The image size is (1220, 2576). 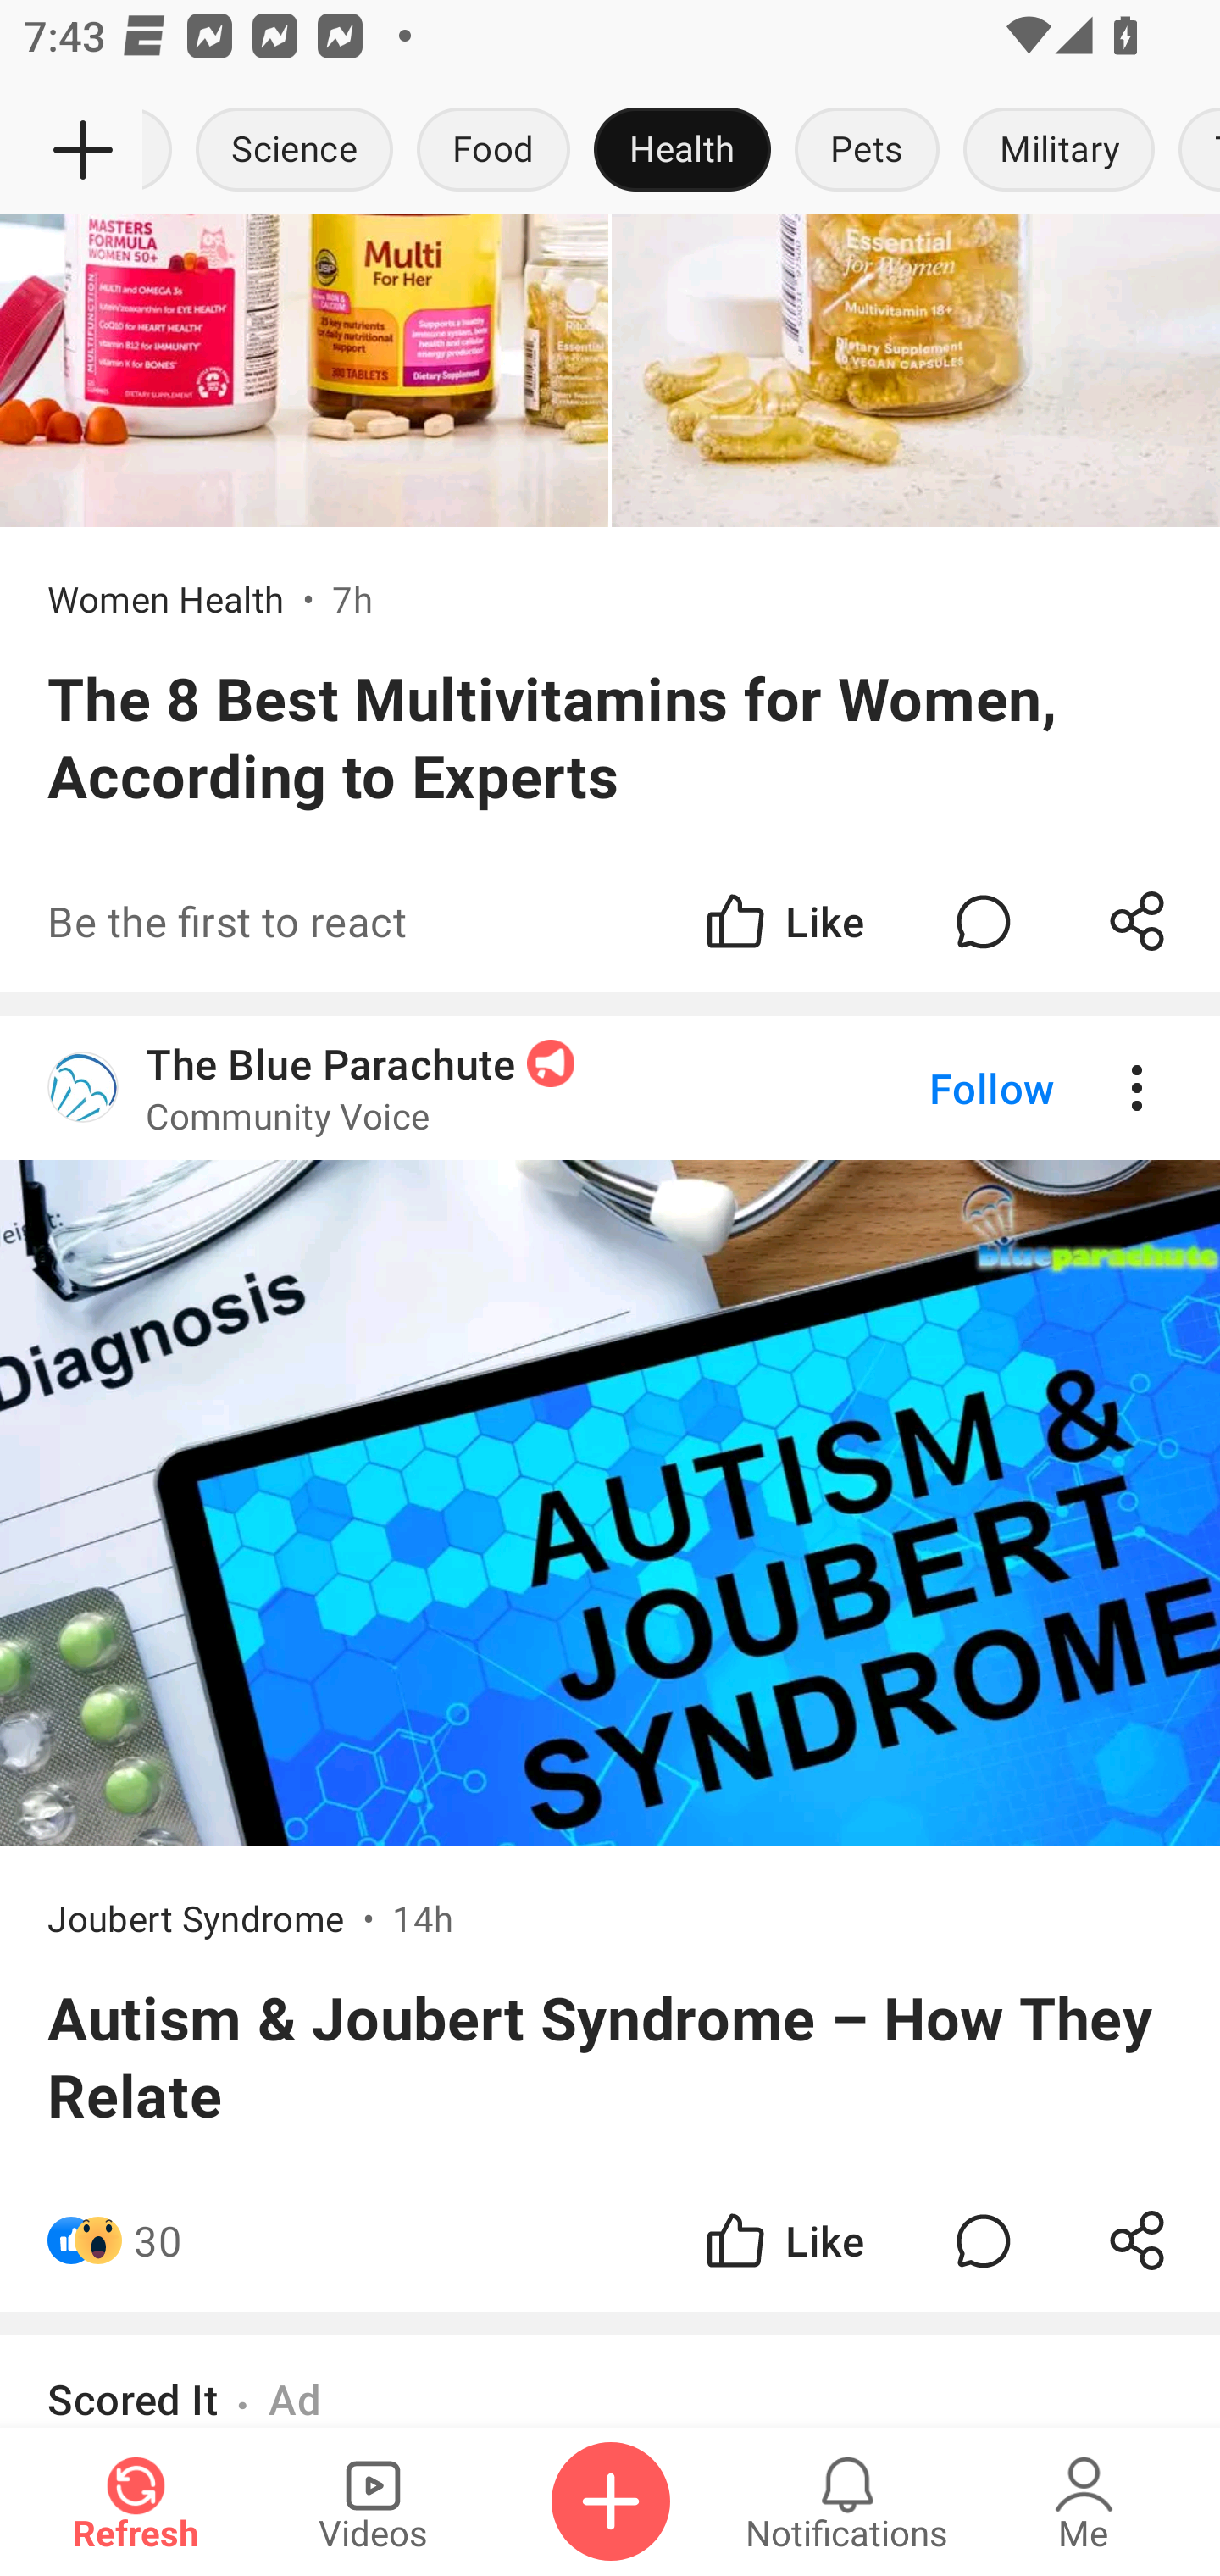 What do you see at coordinates (682, 151) in the screenshot?
I see `Health` at bounding box center [682, 151].